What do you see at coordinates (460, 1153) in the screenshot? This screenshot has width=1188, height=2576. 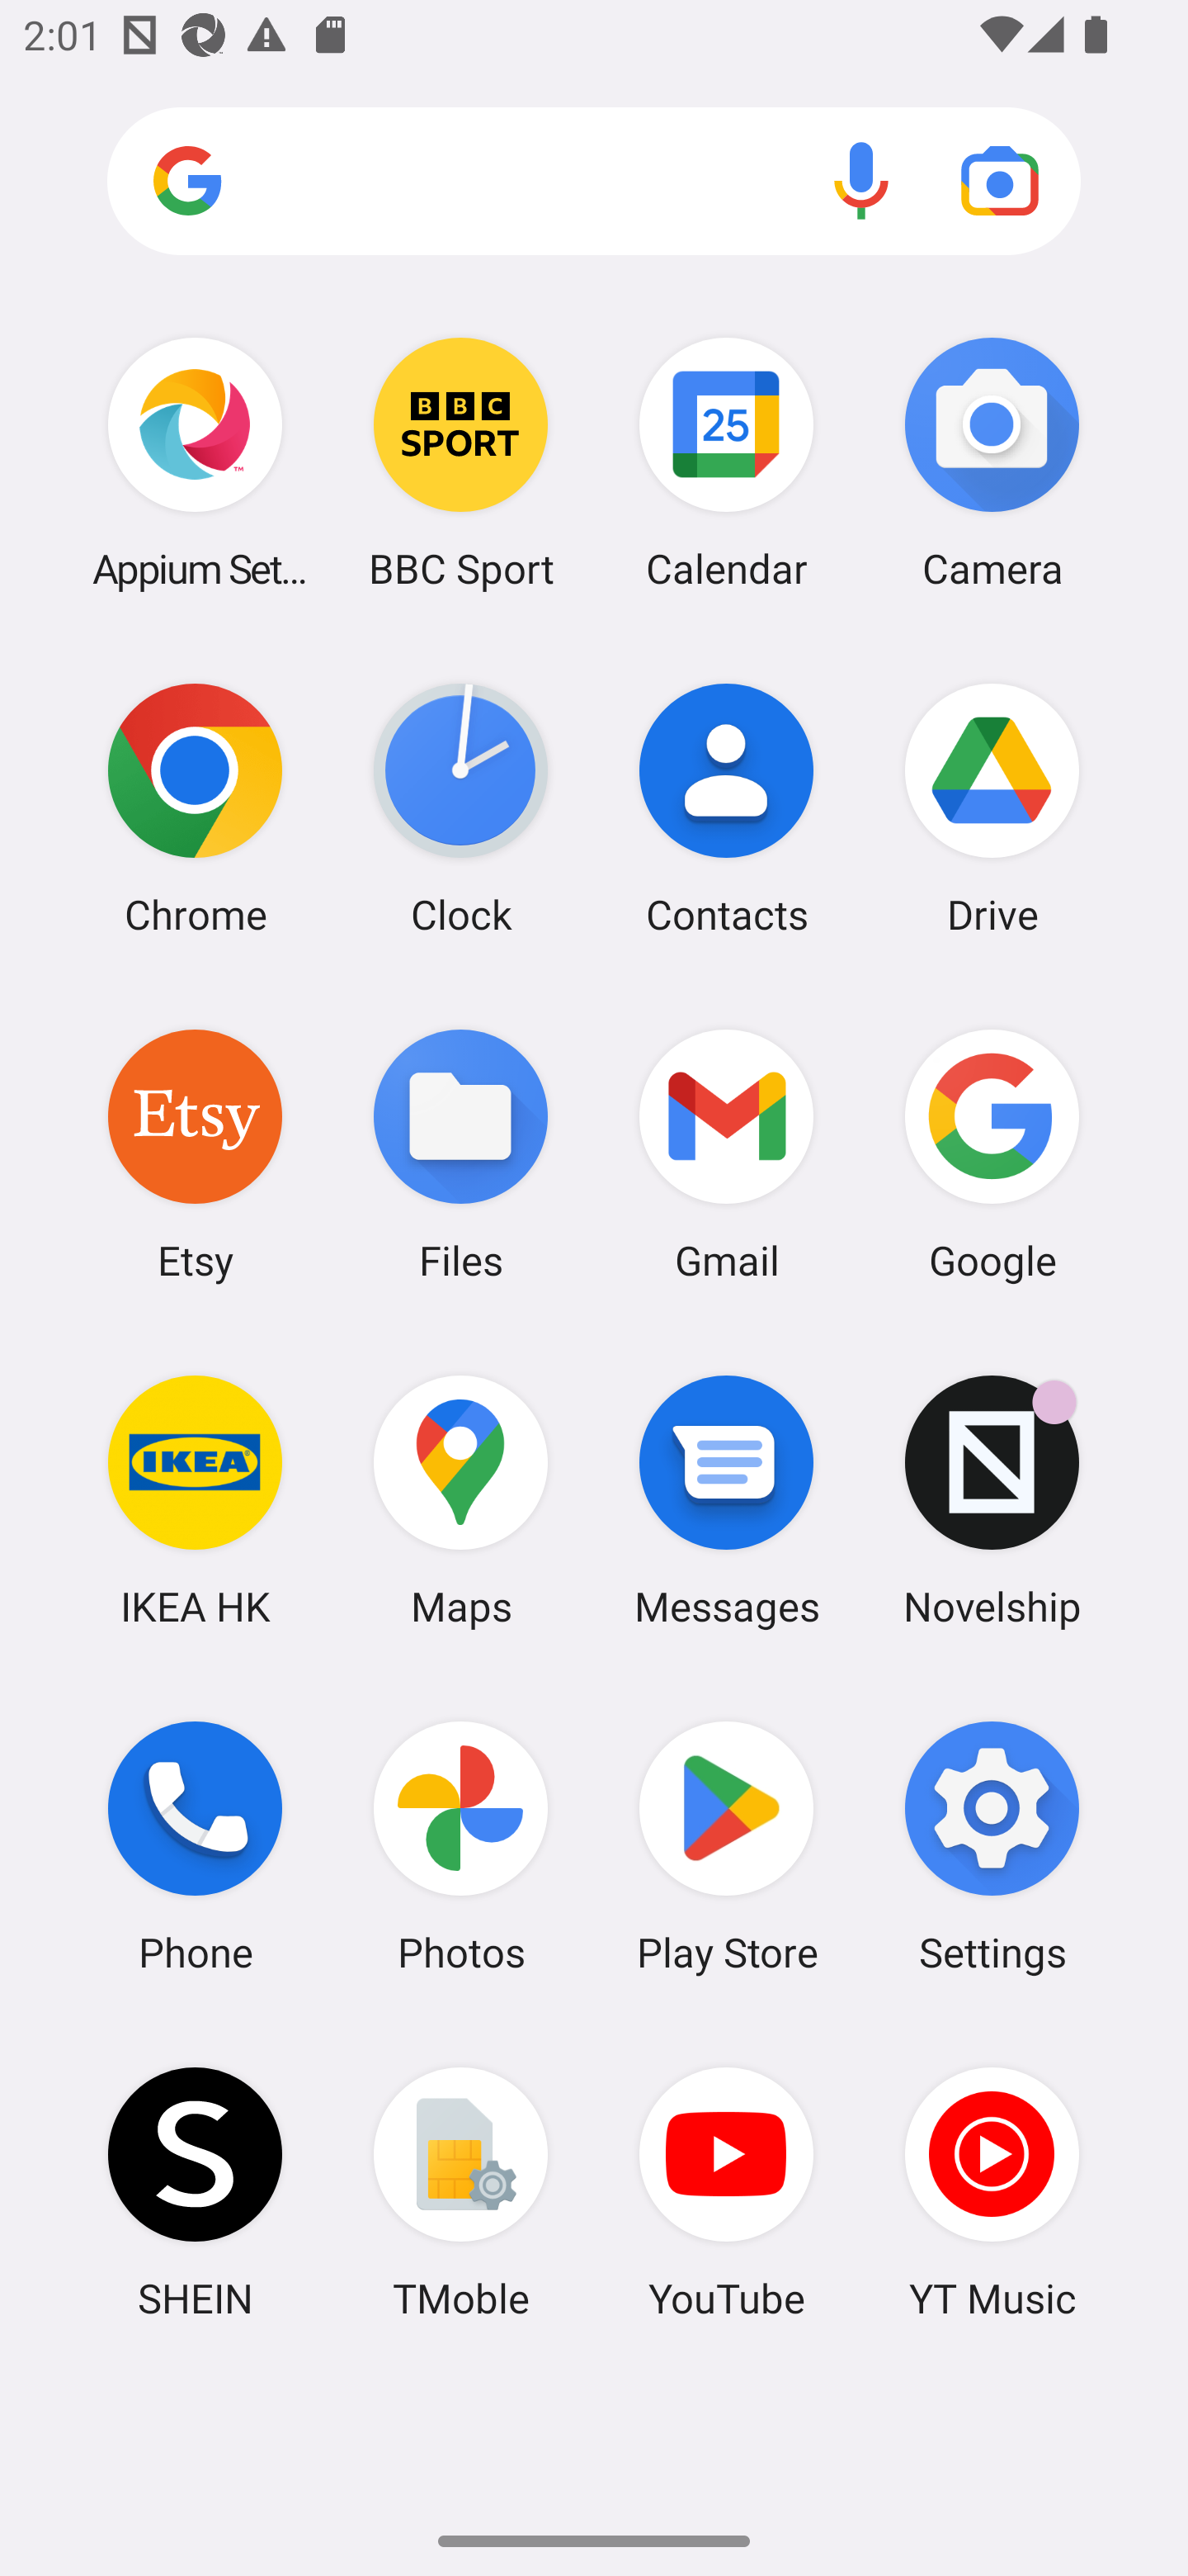 I see `Files` at bounding box center [460, 1153].